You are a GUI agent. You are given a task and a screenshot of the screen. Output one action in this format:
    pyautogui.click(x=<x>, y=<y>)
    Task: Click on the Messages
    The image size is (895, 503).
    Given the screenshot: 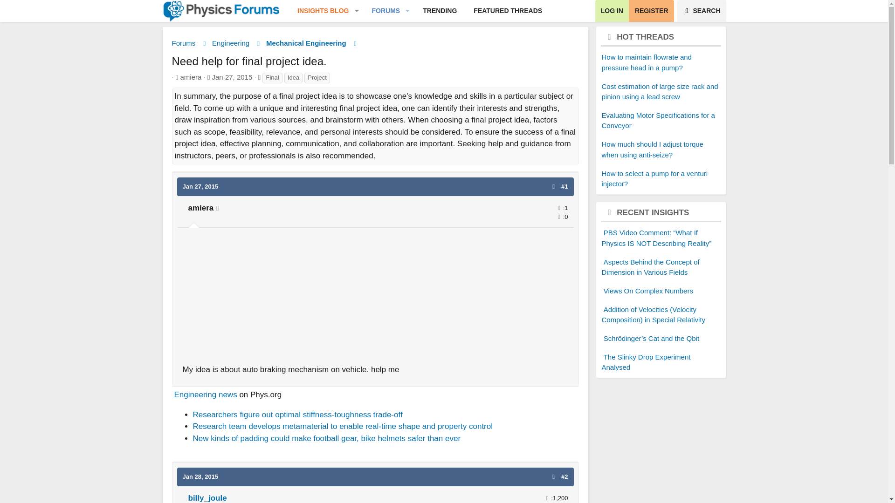 What is the action you would take?
    pyautogui.click(x=547, y=497)
    